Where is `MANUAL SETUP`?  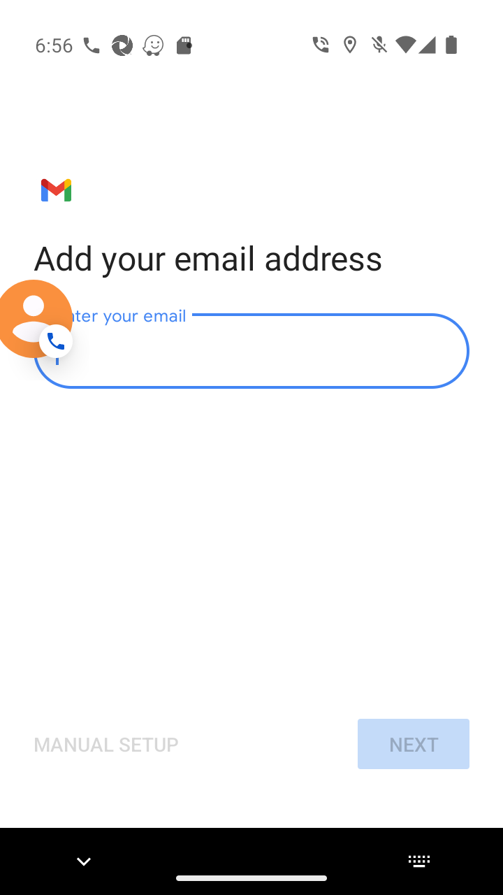
MANUAL SETUP is located at coordinates (106, 744).